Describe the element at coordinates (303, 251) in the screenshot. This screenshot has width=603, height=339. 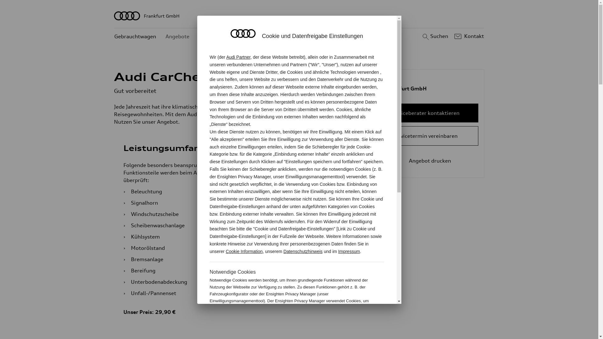
I see `Datenschutzhinweis` at that location.